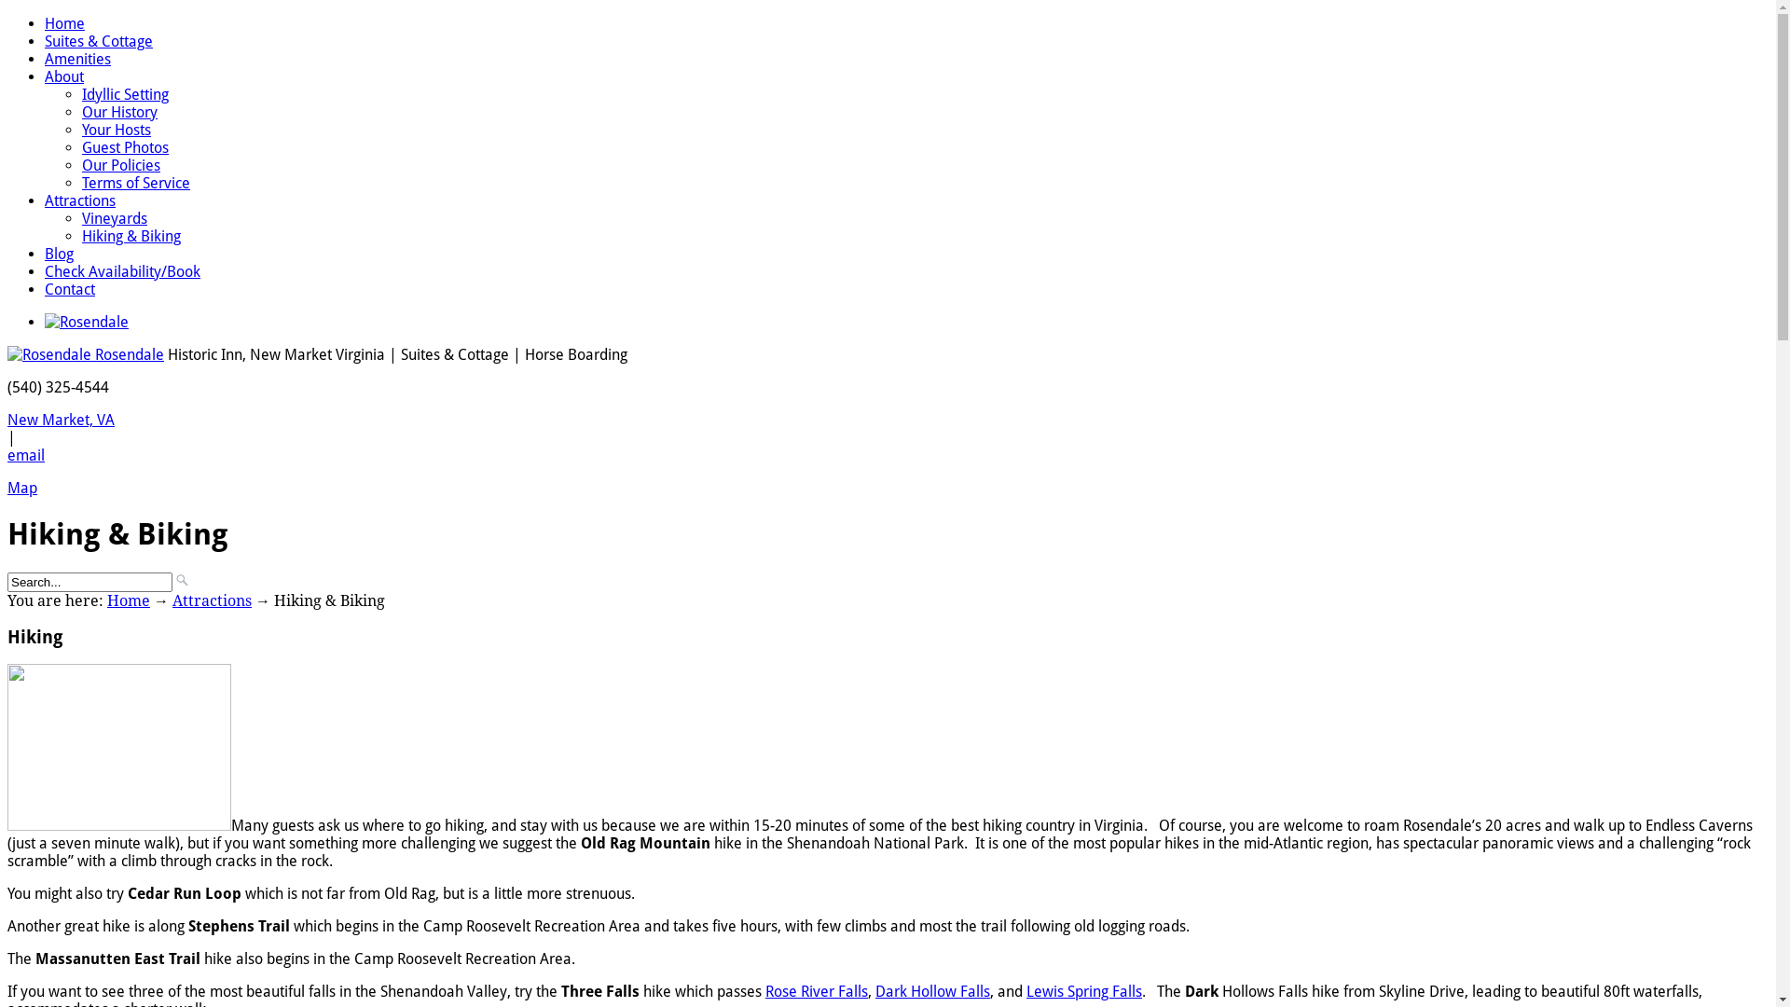  I want to click on Contact, so click(70, 289).